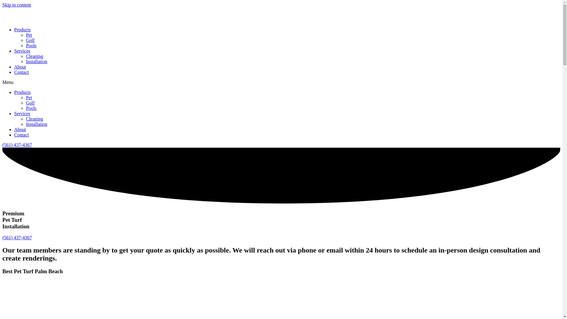 This screenshot has width=567, height=319. What do you see at coordinates (22, 92) in the screenshot?
I see `Products` at bounding box center [22, 92].